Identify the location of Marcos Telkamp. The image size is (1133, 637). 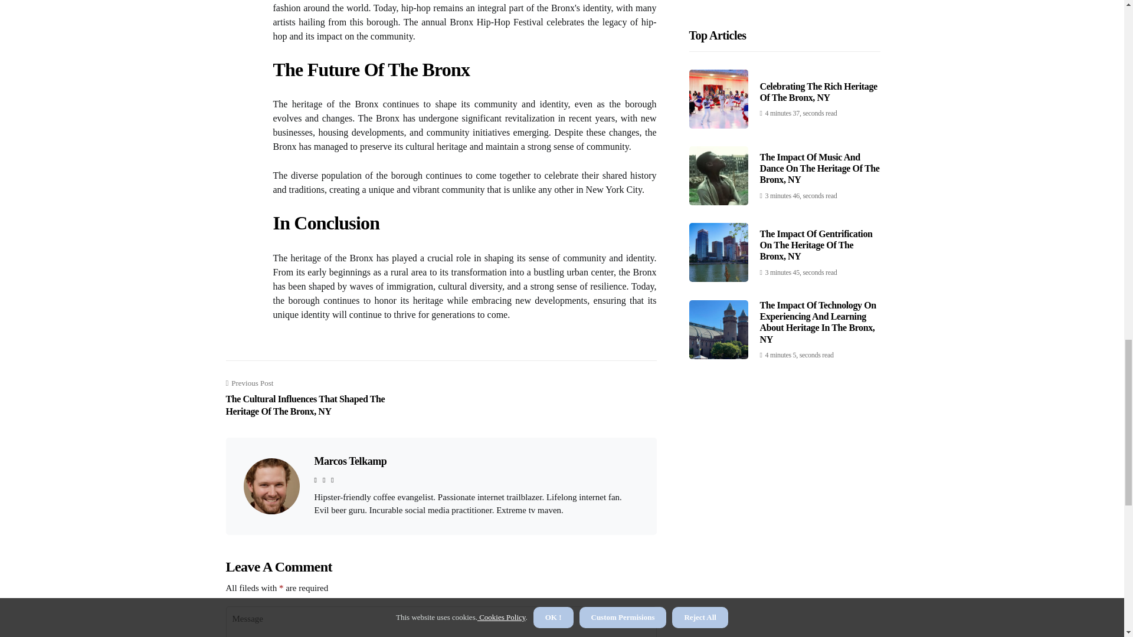
(349, 461).